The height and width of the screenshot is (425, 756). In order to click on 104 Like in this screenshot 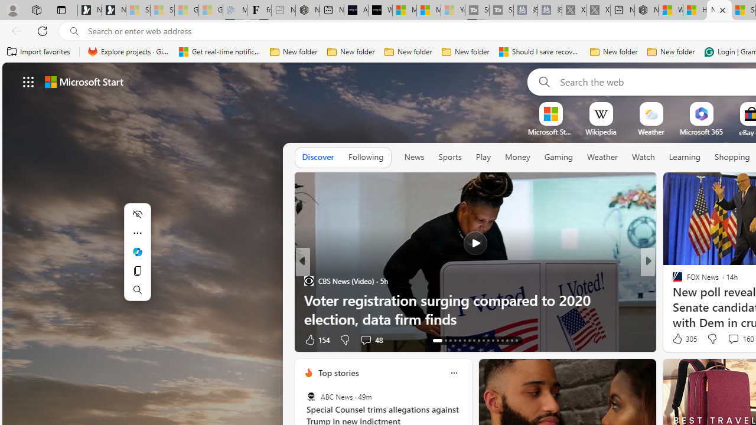, I will do `click(680, 339)`.